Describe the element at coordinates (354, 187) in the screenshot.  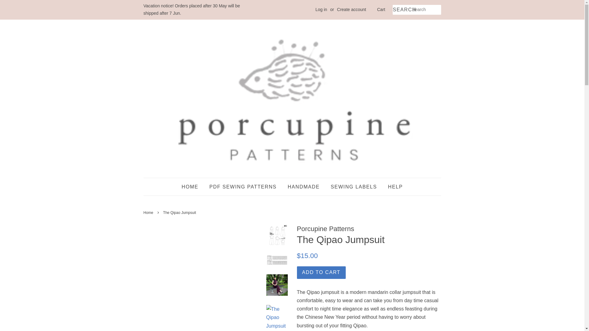
I see `SEWING LABELS` at that location.